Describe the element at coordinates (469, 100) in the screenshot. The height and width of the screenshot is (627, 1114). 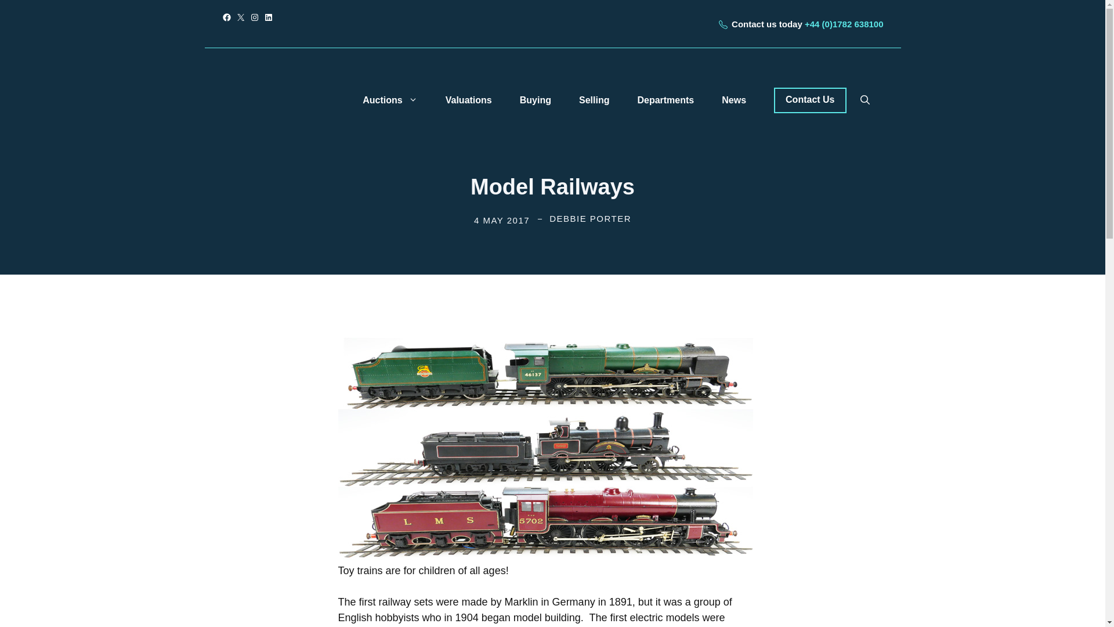
I see `Valuations` at that location.